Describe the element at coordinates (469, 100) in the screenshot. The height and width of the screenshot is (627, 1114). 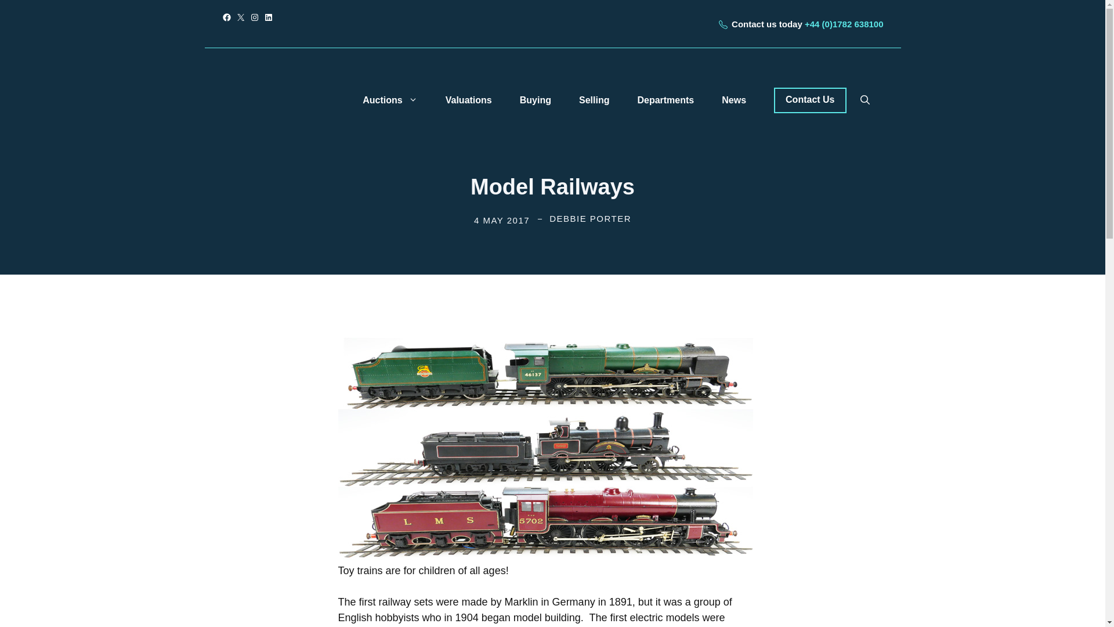
I see `Valuations` at that location.